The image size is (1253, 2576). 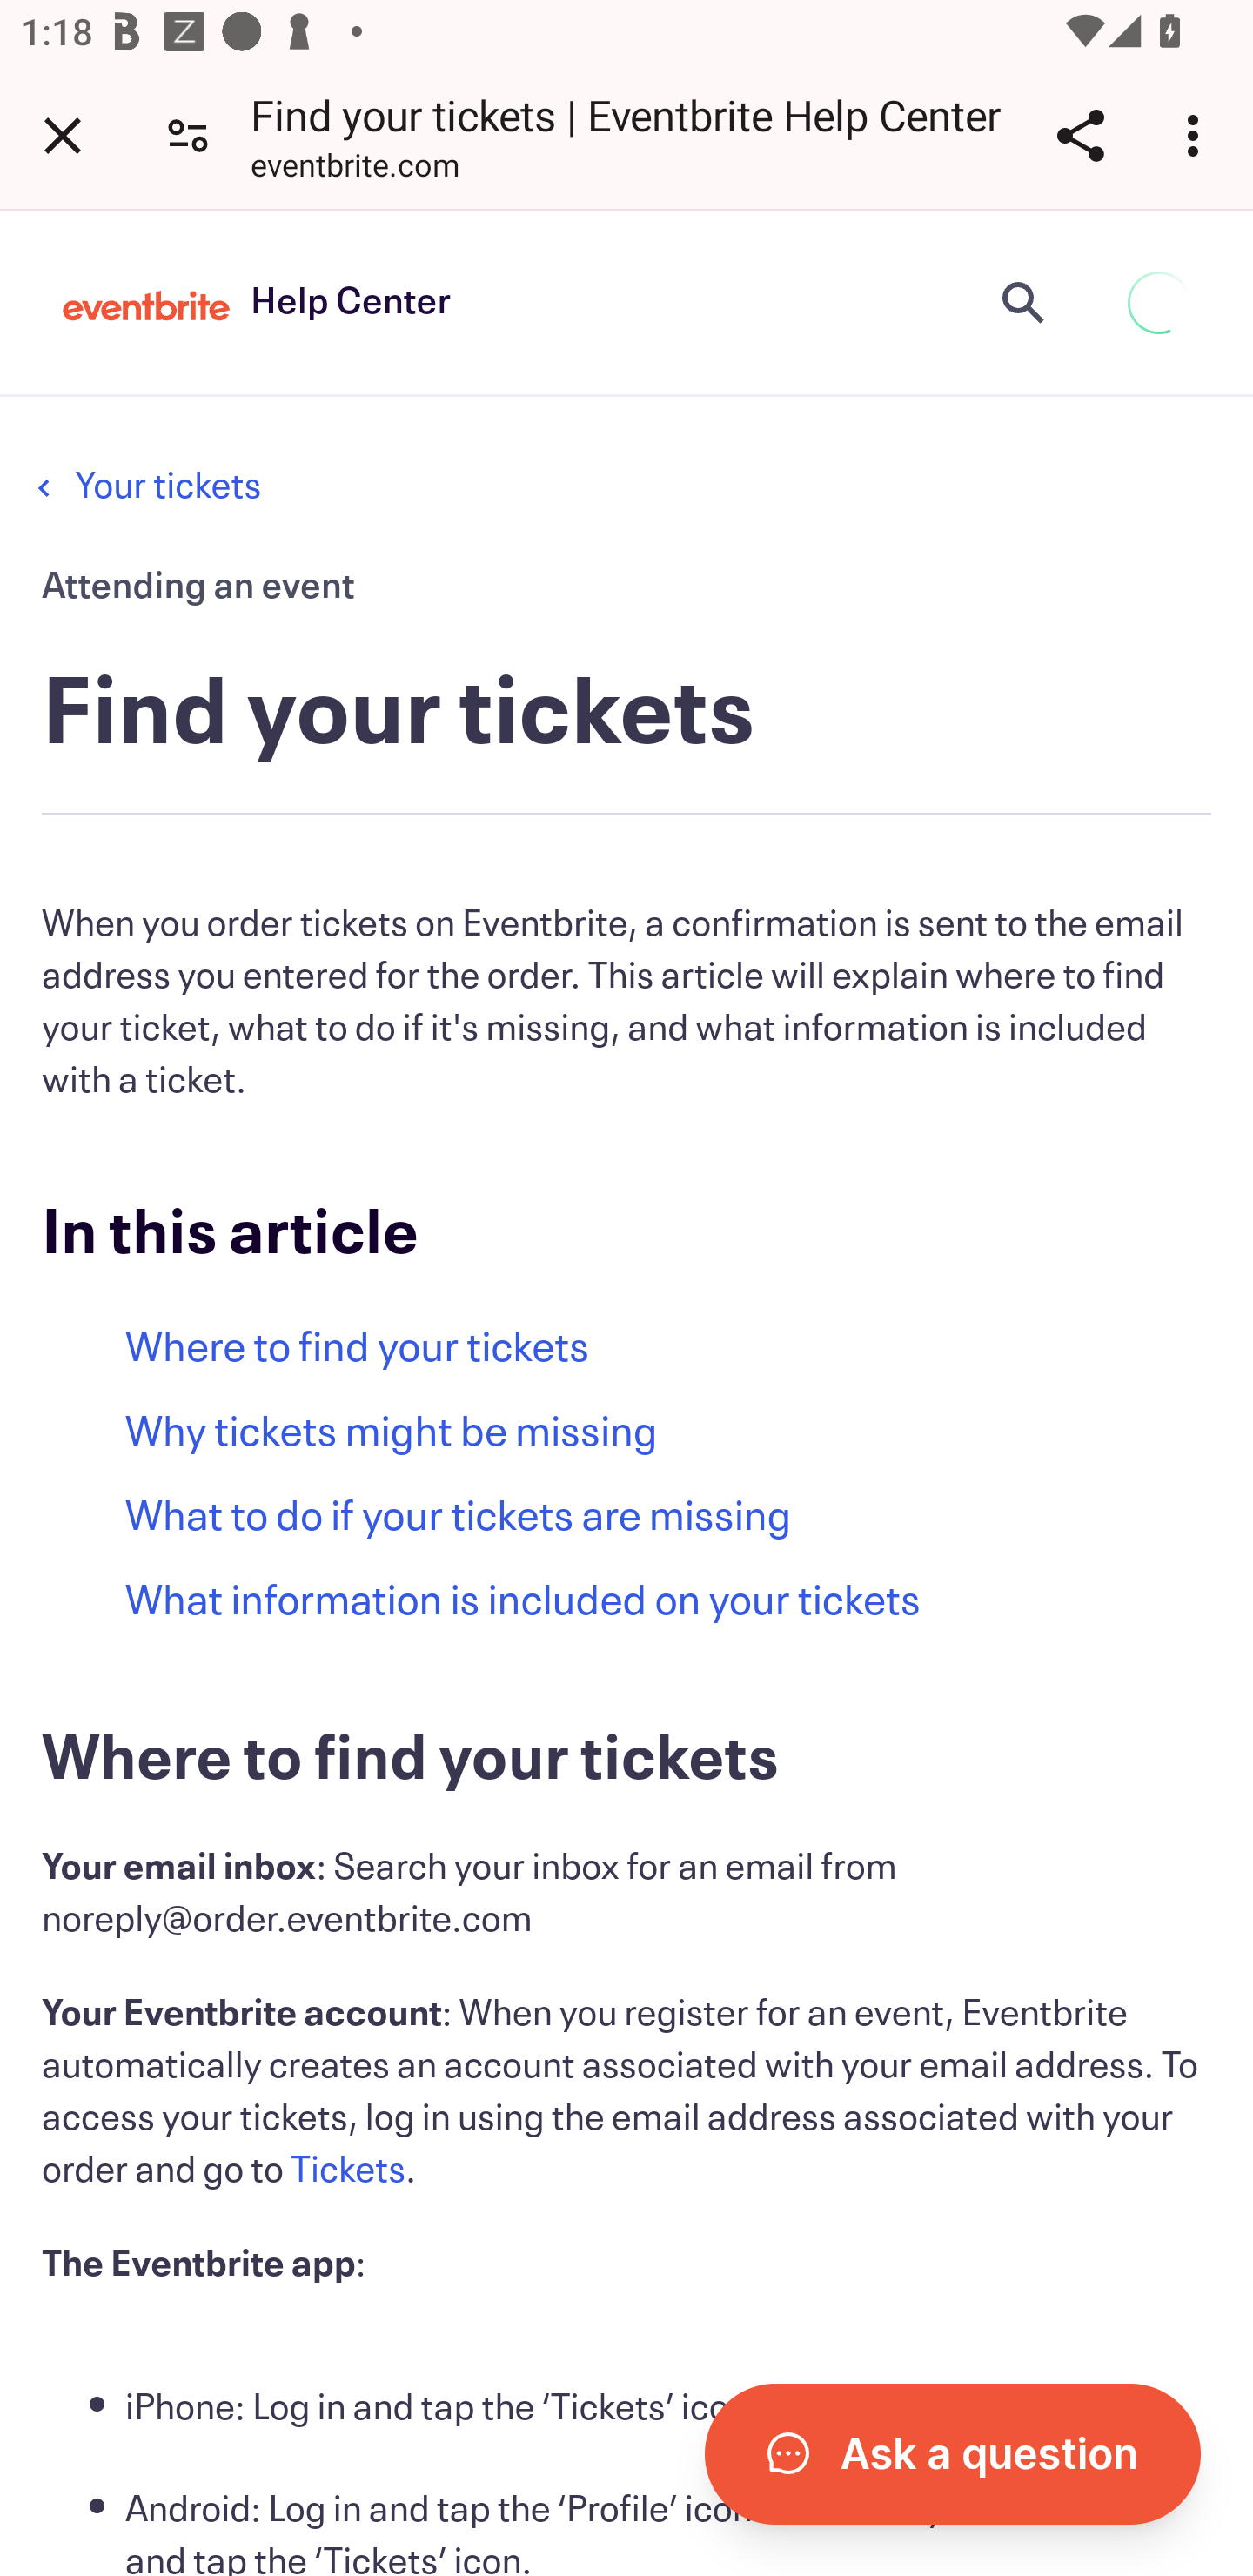 I want to click on Your tickets, so click(x=167, y=486).